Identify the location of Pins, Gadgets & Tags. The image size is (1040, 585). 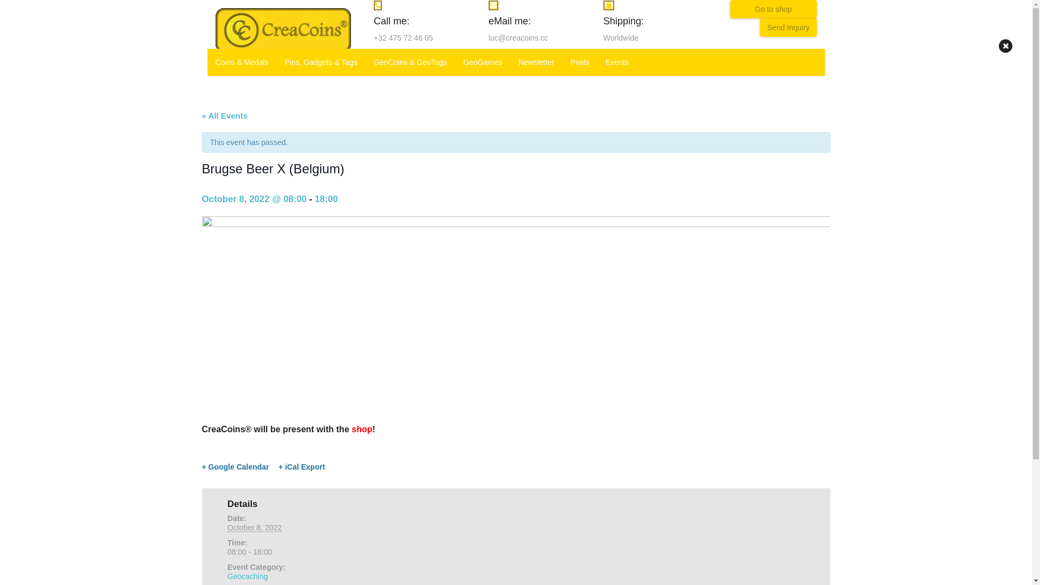
(321, 62).